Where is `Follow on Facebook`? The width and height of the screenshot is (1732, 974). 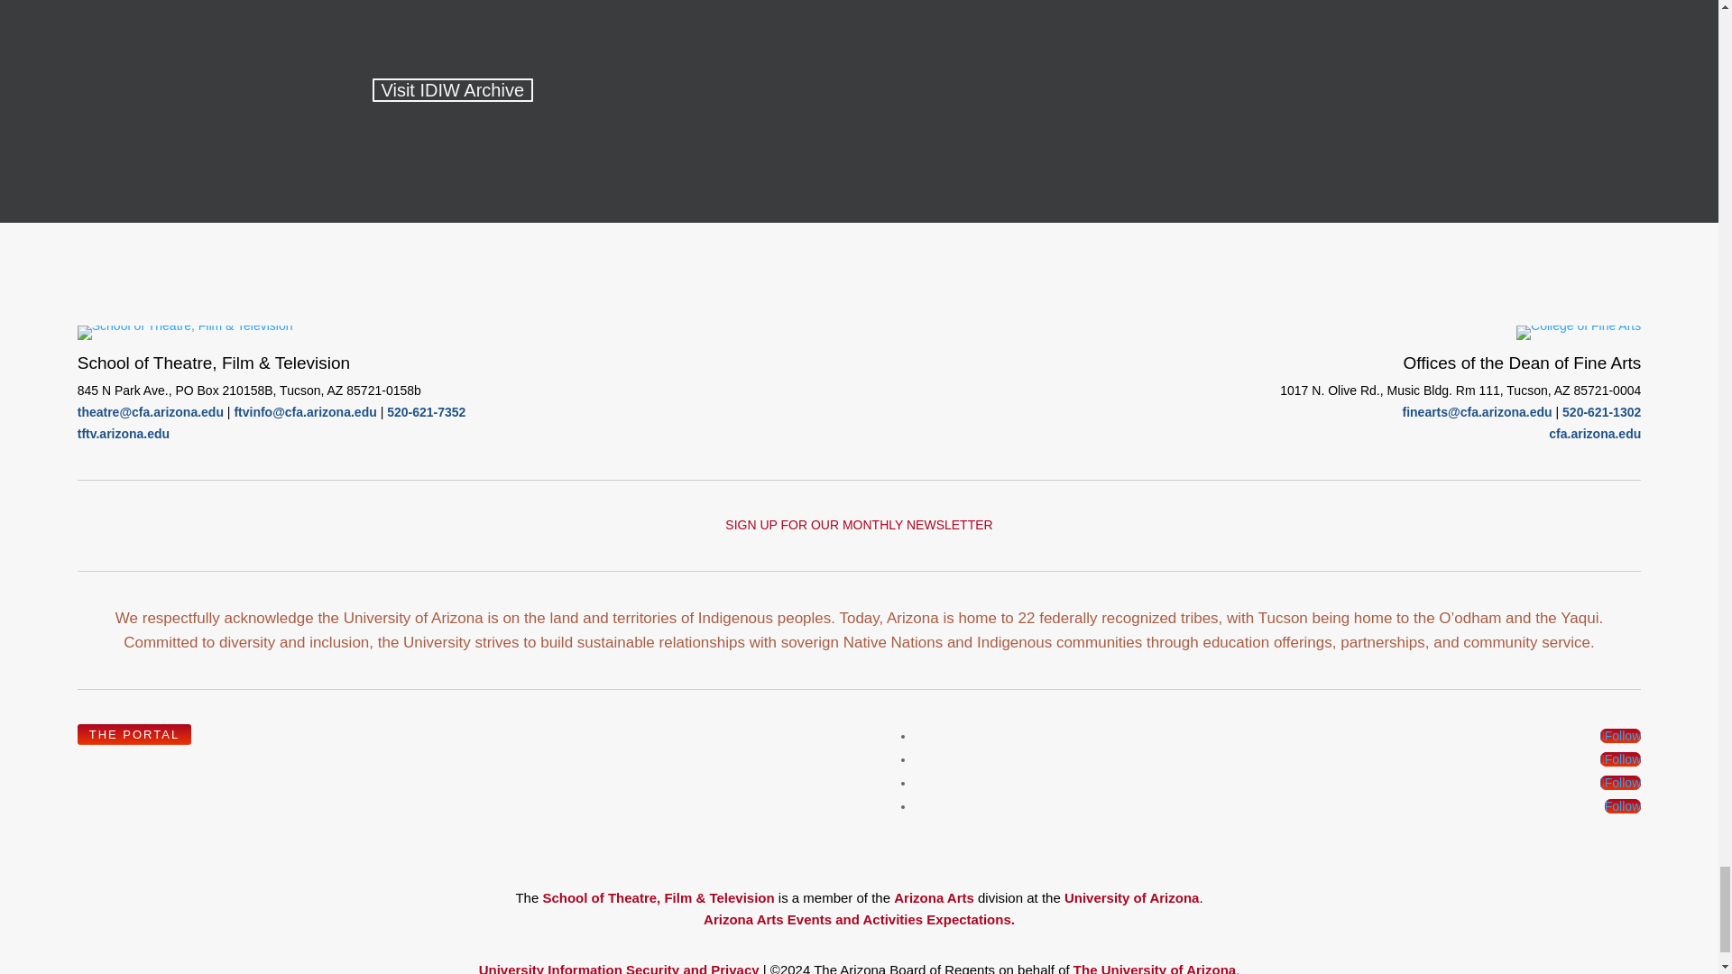
Follow on Facebook is located at coordinates (1621, 736).